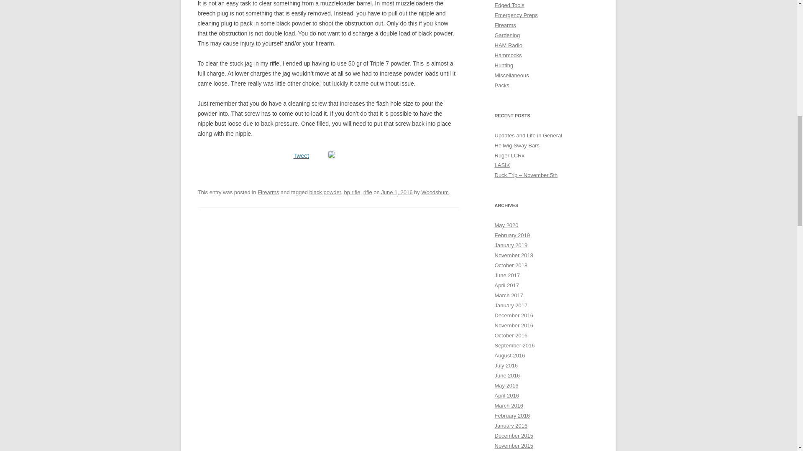  What do you see at coordinates (502, 165) in the screenshot?
I see `LASIK` at bounding box center [502, 165].